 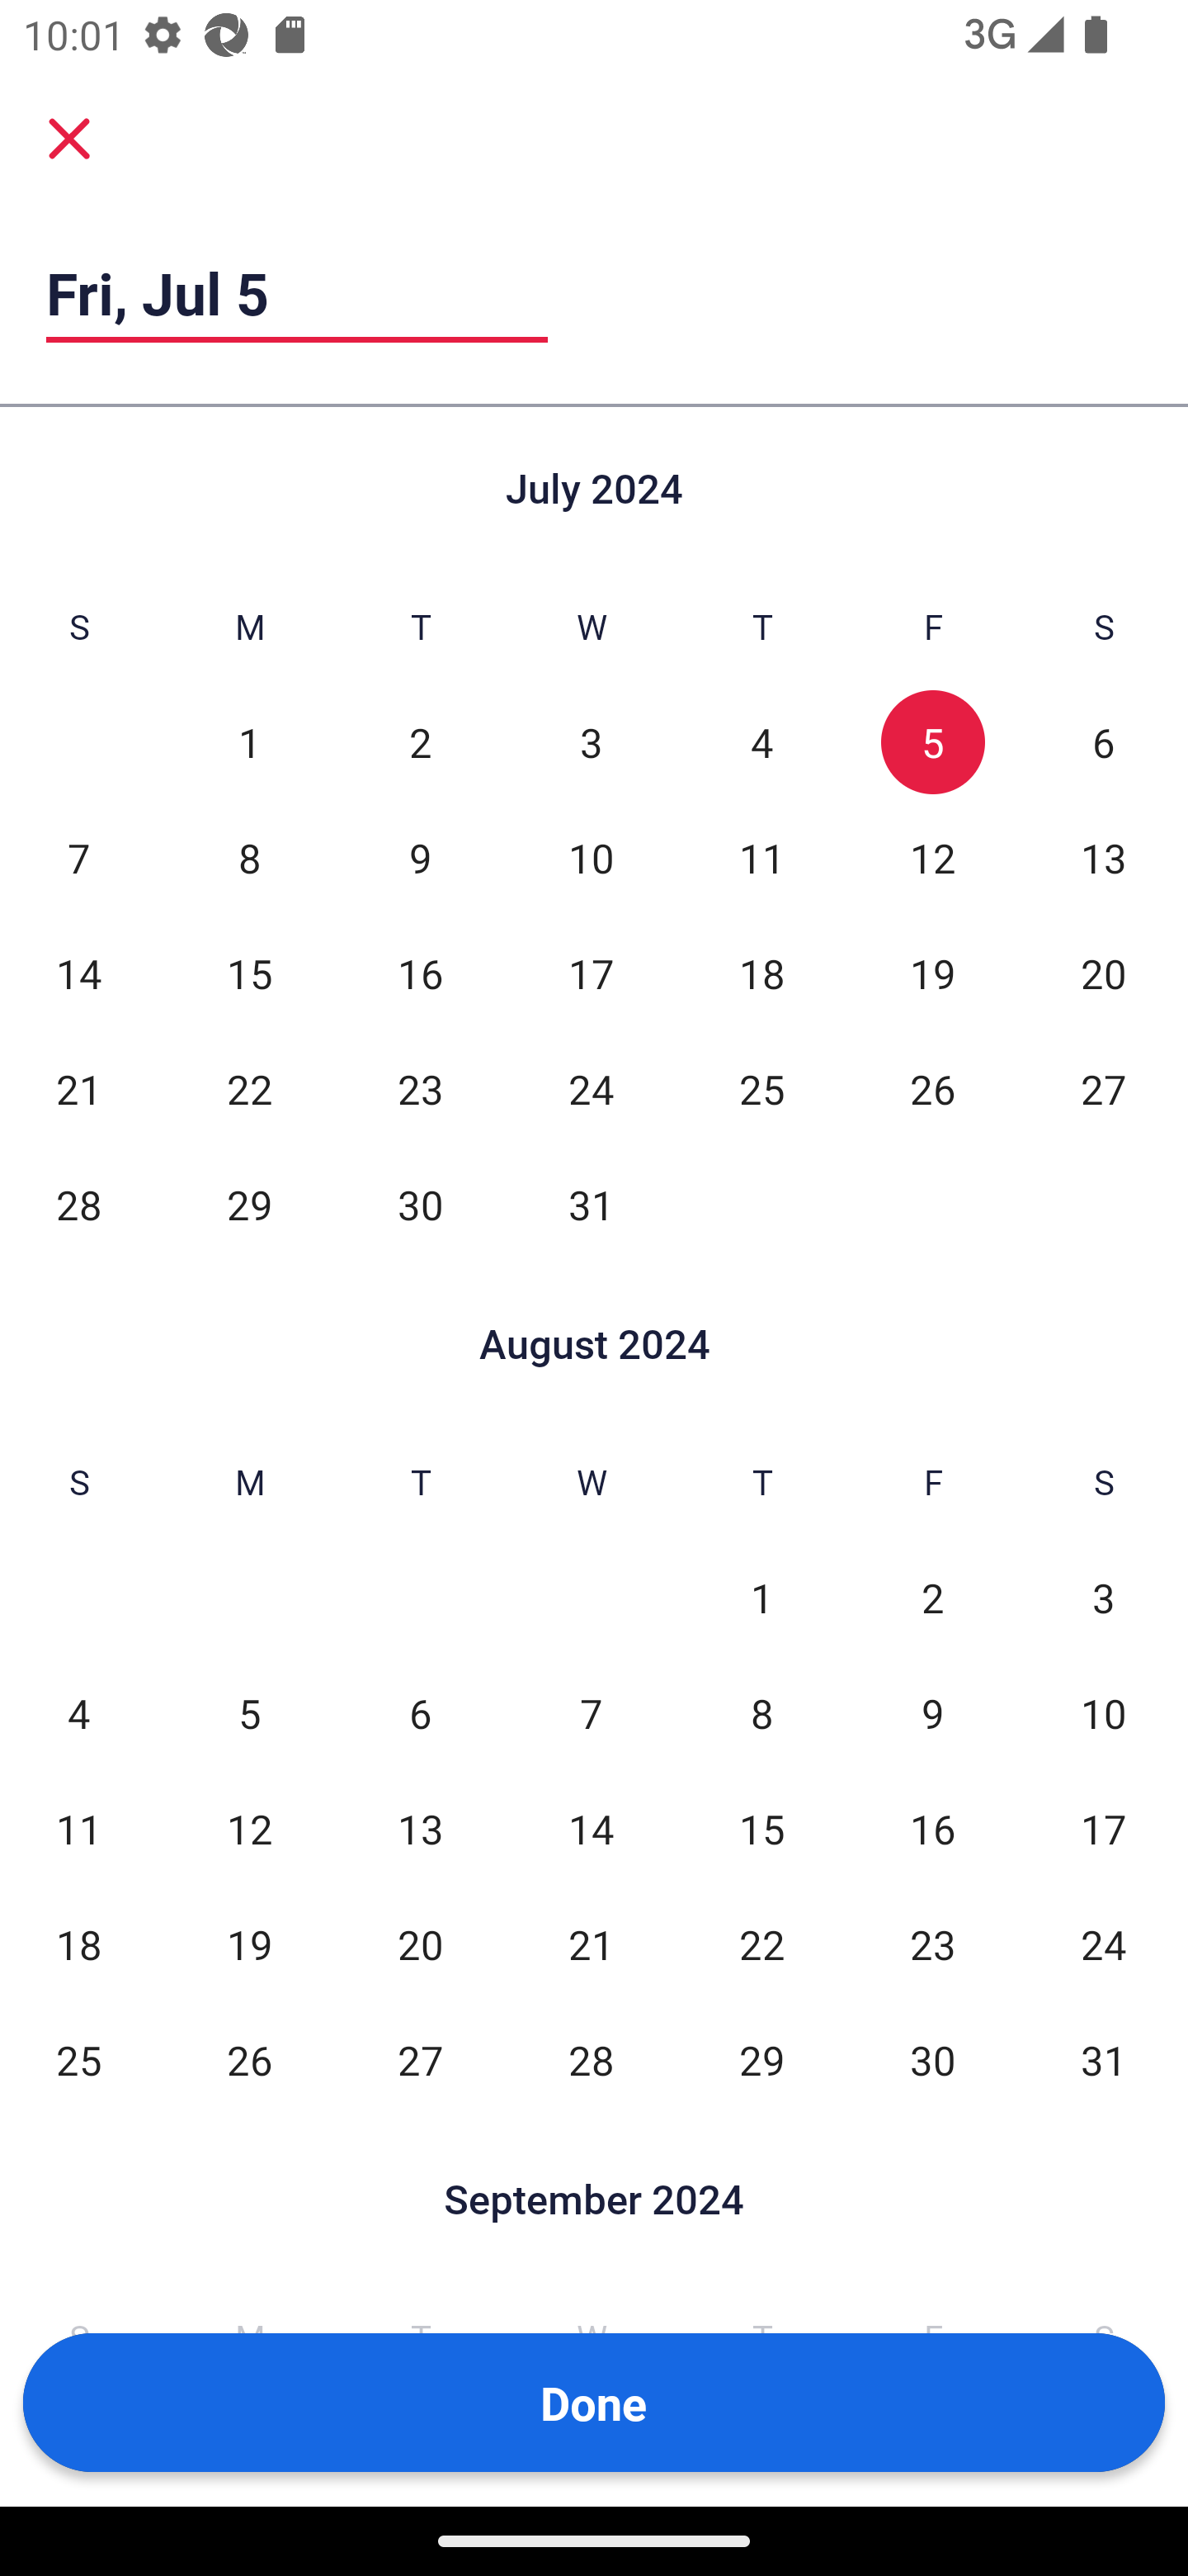 I want to click on 1 Thu, Aug 1, Not Selected, so click(x=761, y=1598).